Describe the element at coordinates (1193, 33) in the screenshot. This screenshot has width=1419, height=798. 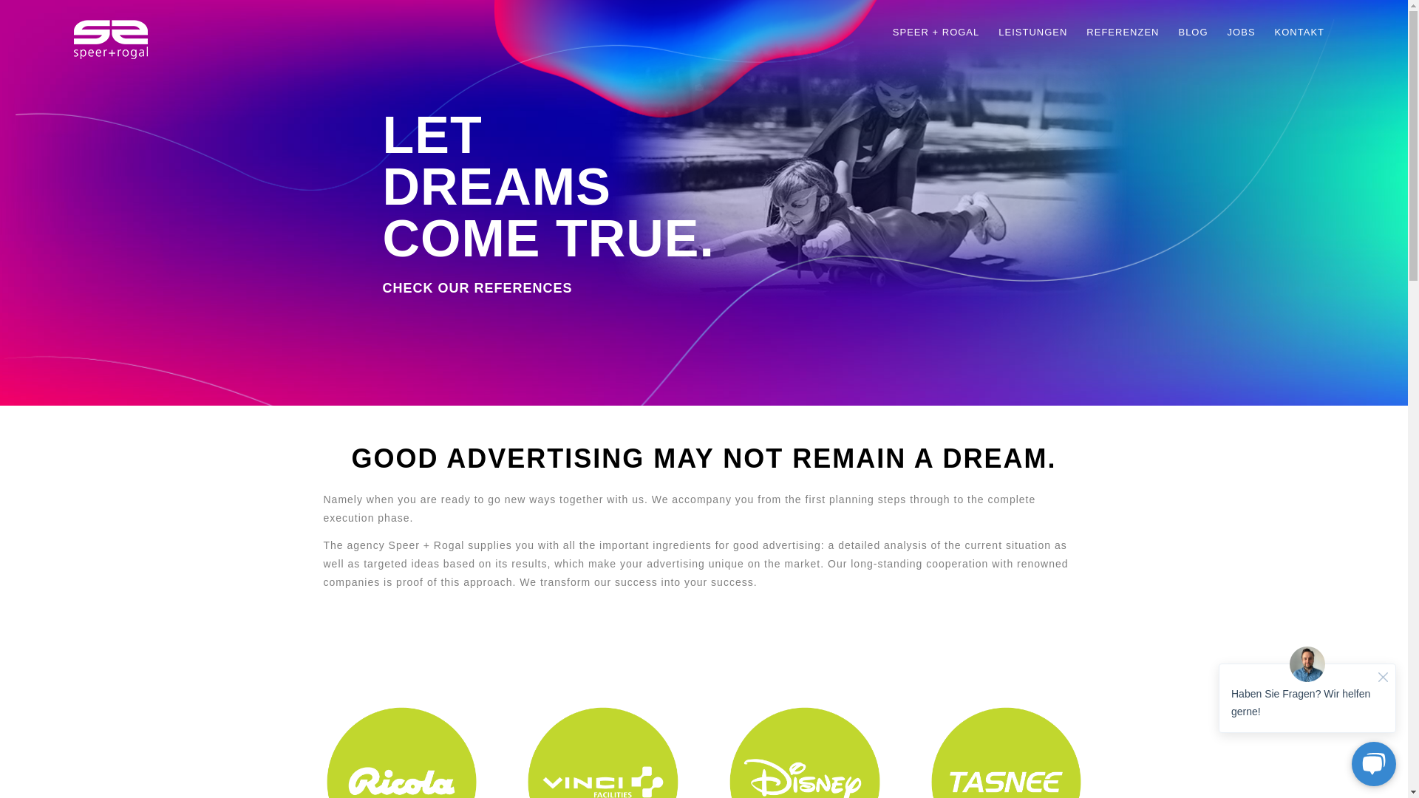
I see `BLOG` at that location.